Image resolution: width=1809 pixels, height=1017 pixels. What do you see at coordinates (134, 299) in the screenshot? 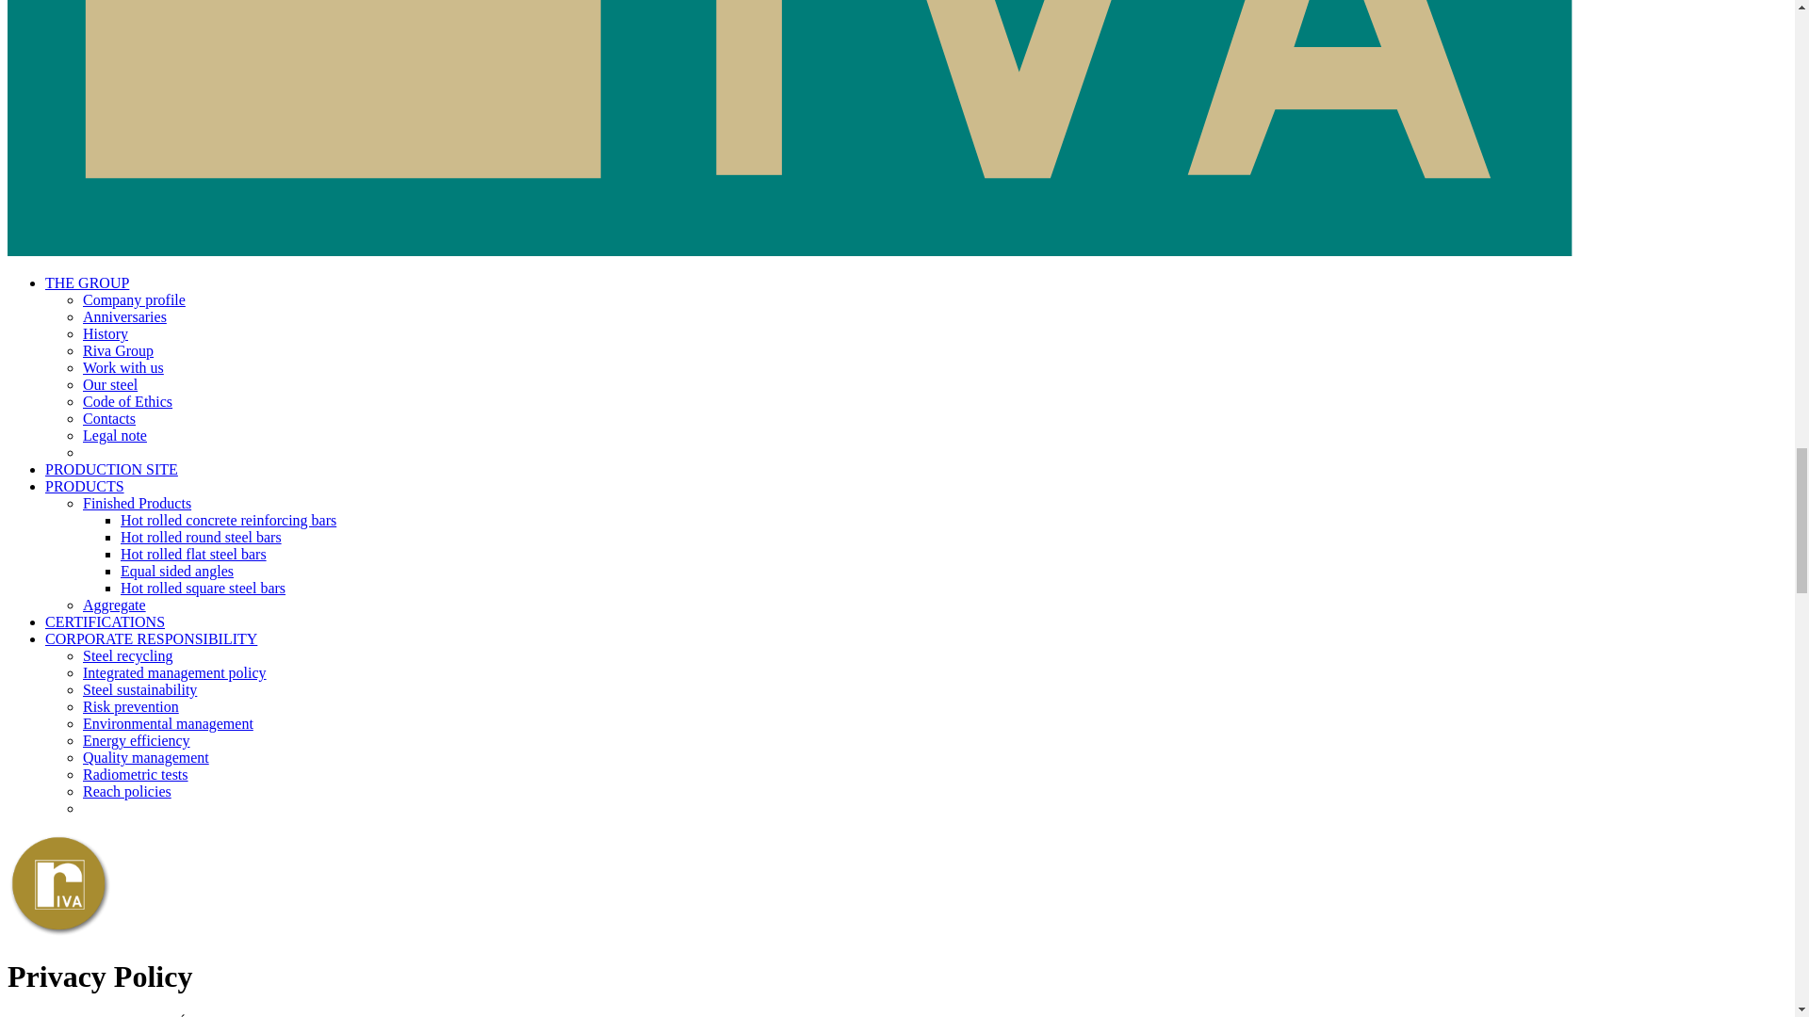
I see `Company profile` at bounding box center [134, 299].